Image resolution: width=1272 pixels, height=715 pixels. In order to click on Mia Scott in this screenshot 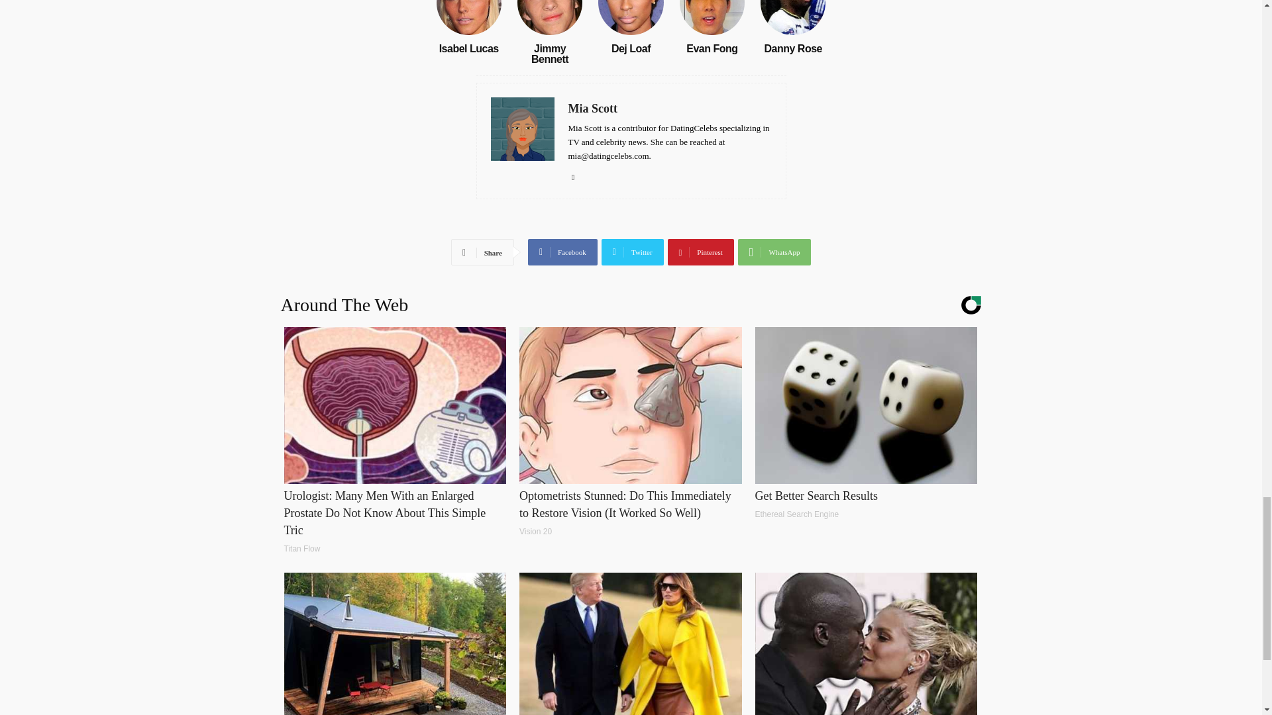, I will do `click(670, 109)`.